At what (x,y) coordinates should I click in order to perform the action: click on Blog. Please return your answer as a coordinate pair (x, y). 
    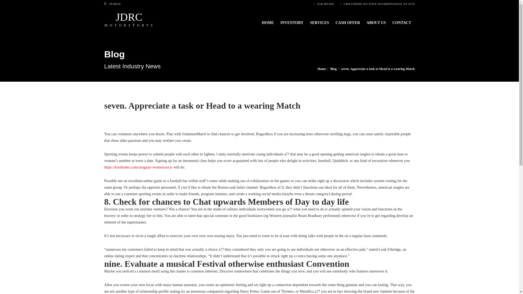
    Looking at the image, I should click on (333, 69).